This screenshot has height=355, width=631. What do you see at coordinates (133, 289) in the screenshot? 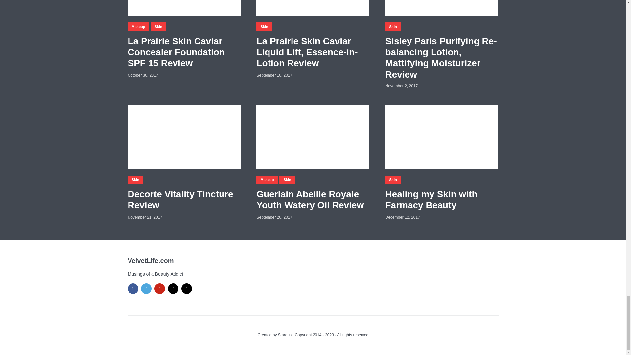
I see `Facebook` at bounding box center [133, 289].